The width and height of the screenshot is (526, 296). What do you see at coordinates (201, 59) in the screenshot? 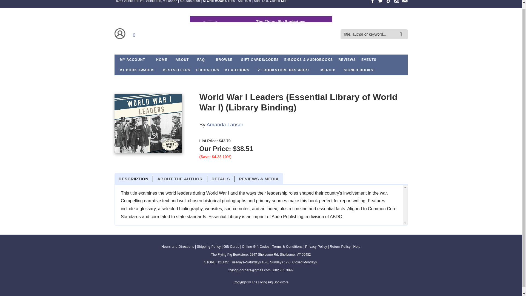
I see `Frequently Asked Questions` at bounding box center [201, 59].